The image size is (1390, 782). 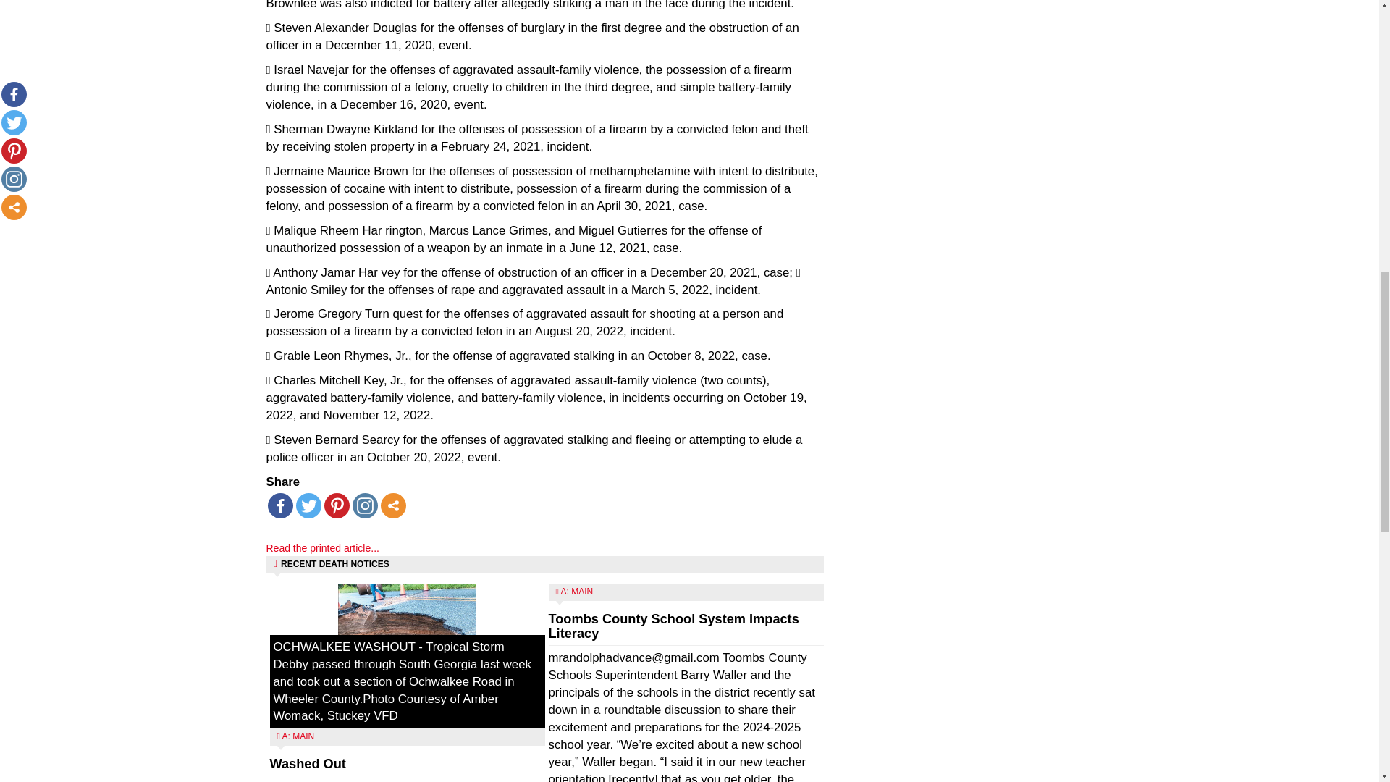 What do you see at coordinates (281, 505) in the screenshot?
I see `Facebook` at bounding box center [281, 505].